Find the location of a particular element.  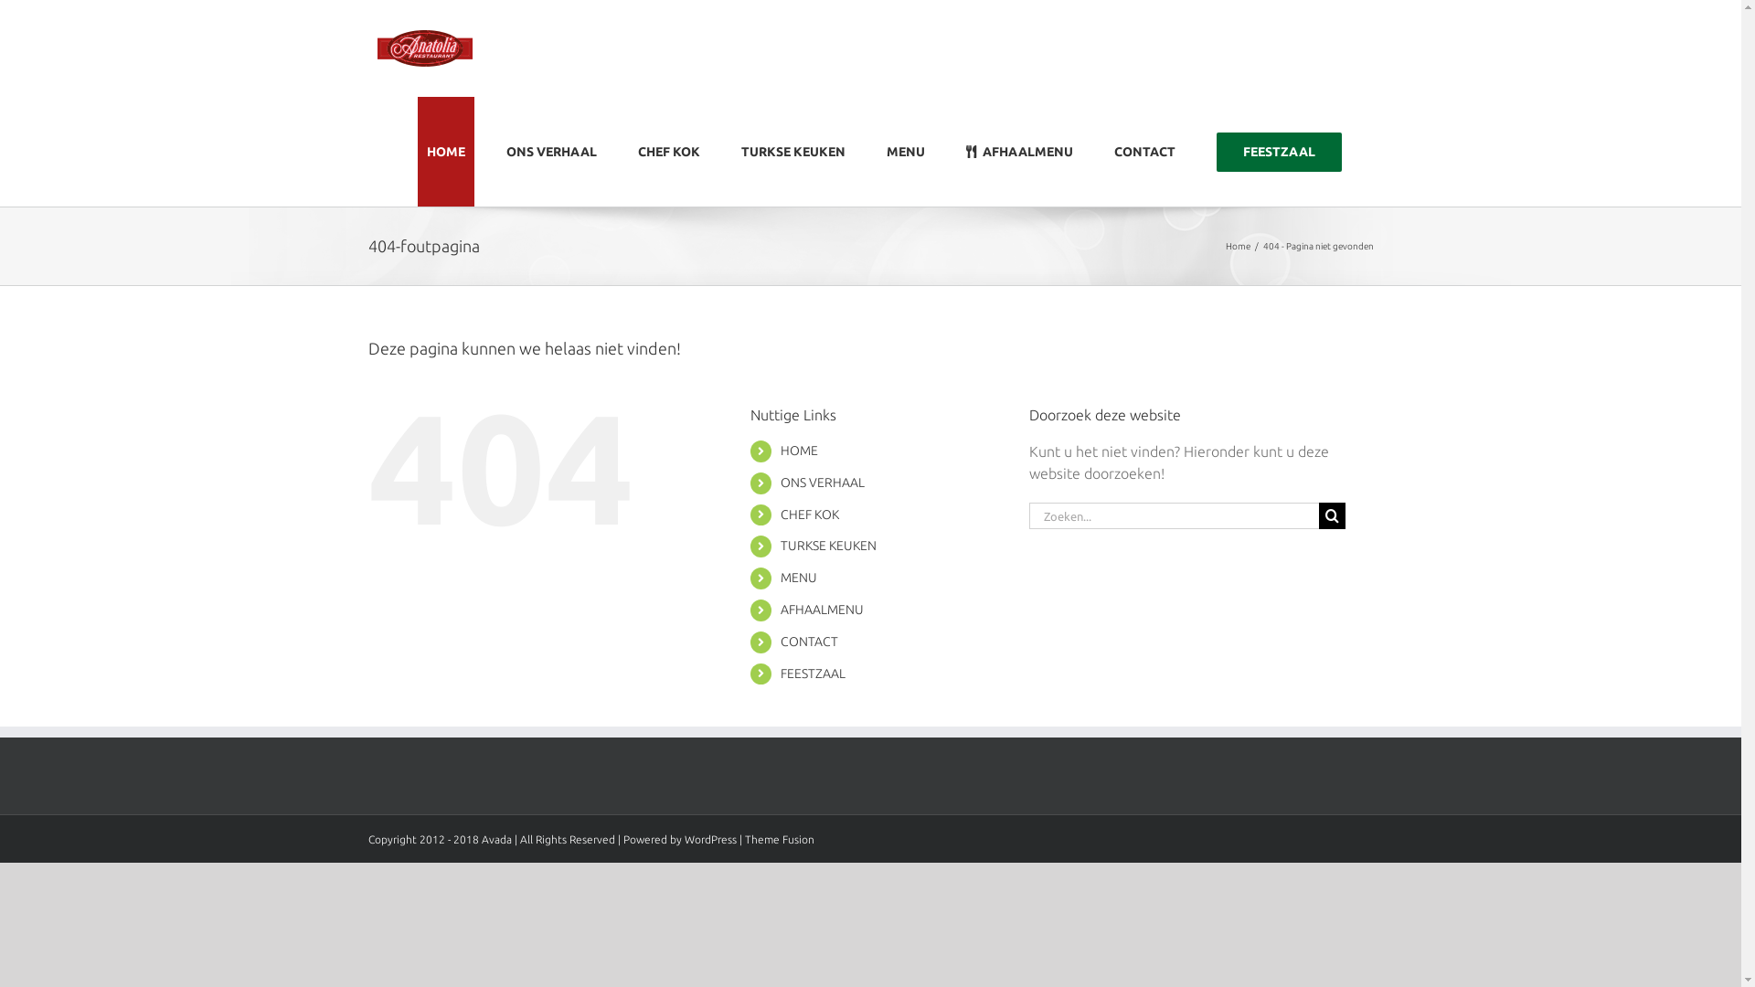

WordPress is located at coordinates (709, 839).